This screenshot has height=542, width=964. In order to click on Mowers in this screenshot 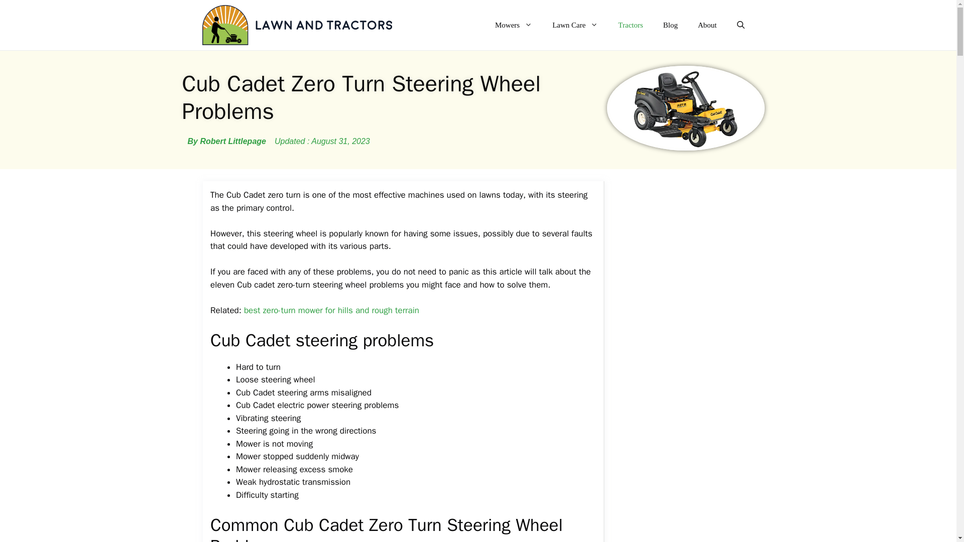, I will do `click(513, 25)`.